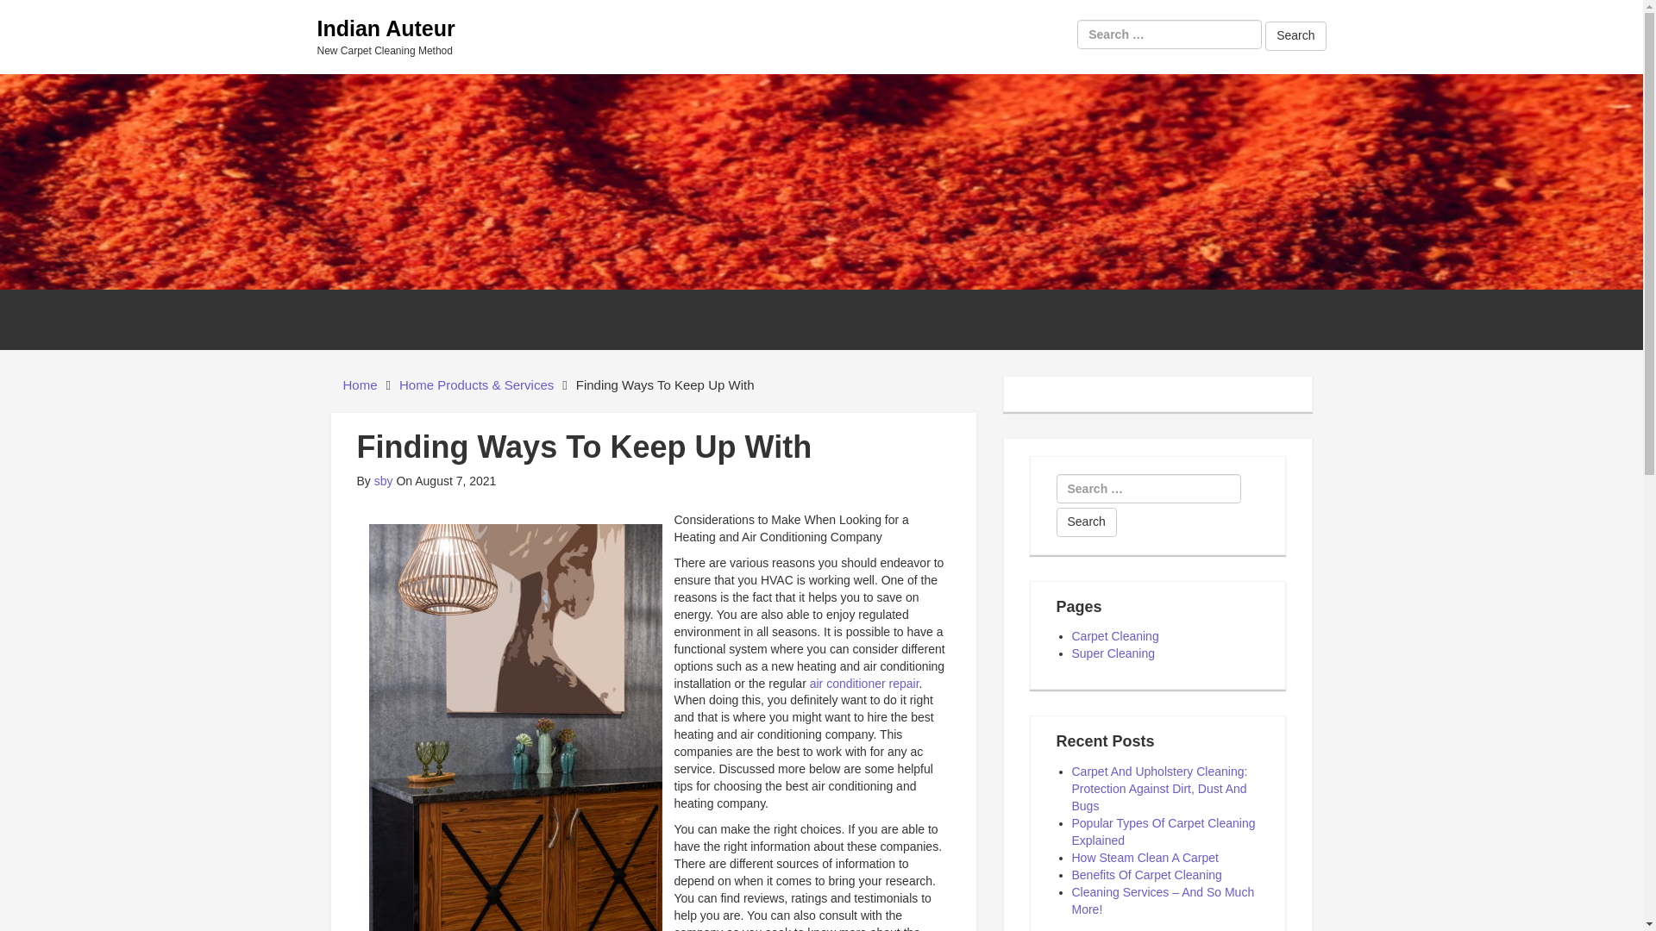 The image size is (1656, 931). Describe the element at coordinates (445, 480) in the screenshot. I see `Saturday, August 7, 2021, 6:47 am` at that location.